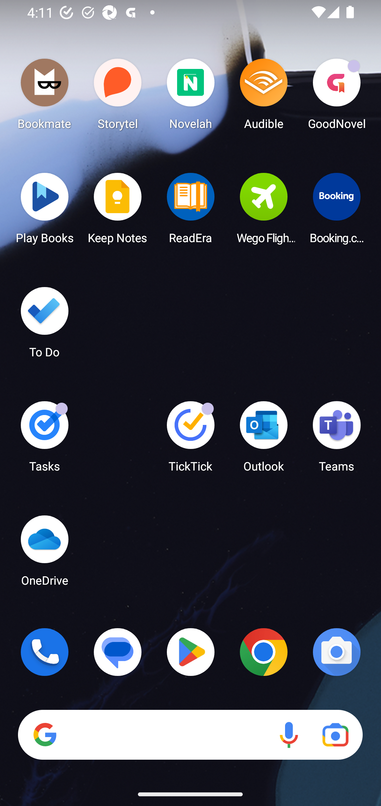 The image size is (381, 806). Describe the element at coordinates (44, 97) in the screenshot. I see `Bookmate` at that location.